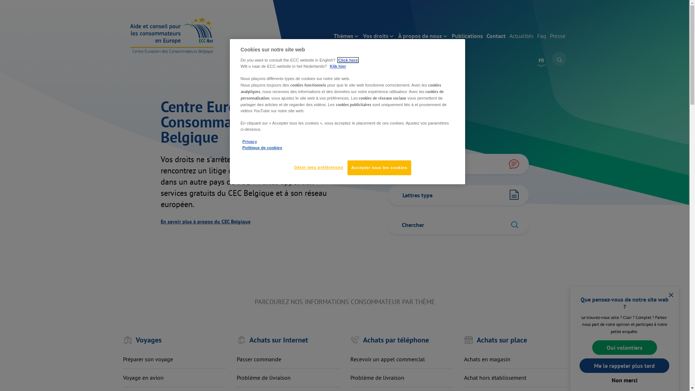  What do you see at coordinates (347, 60) in the screenshot?
I see `Click here` at bounding box center [347, 60].